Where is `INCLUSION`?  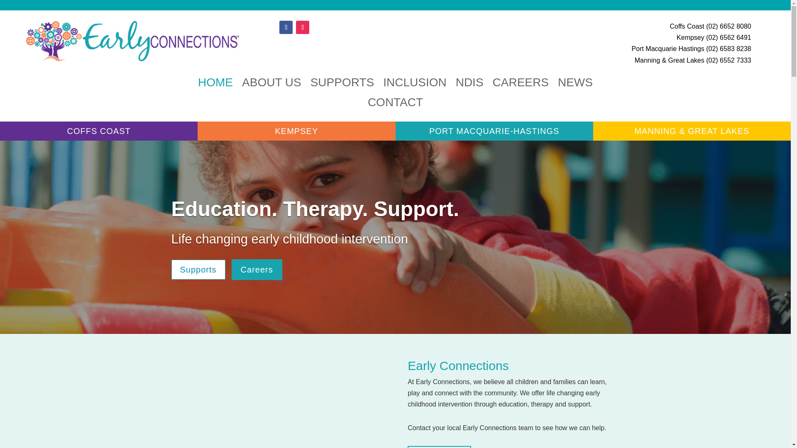 INCLUSION is located at coordinates (415, 89).